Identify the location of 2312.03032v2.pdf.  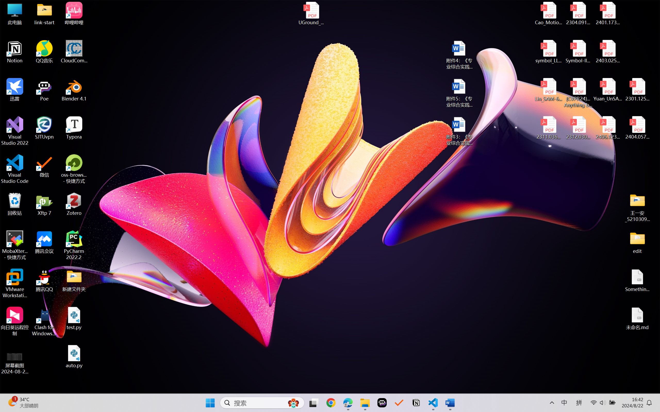
(578, 128).